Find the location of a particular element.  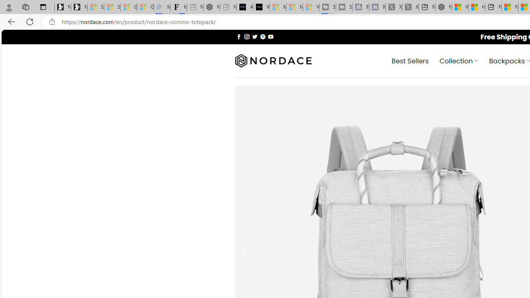

Newsletter Sign Up is located at coordinates (79, 7).